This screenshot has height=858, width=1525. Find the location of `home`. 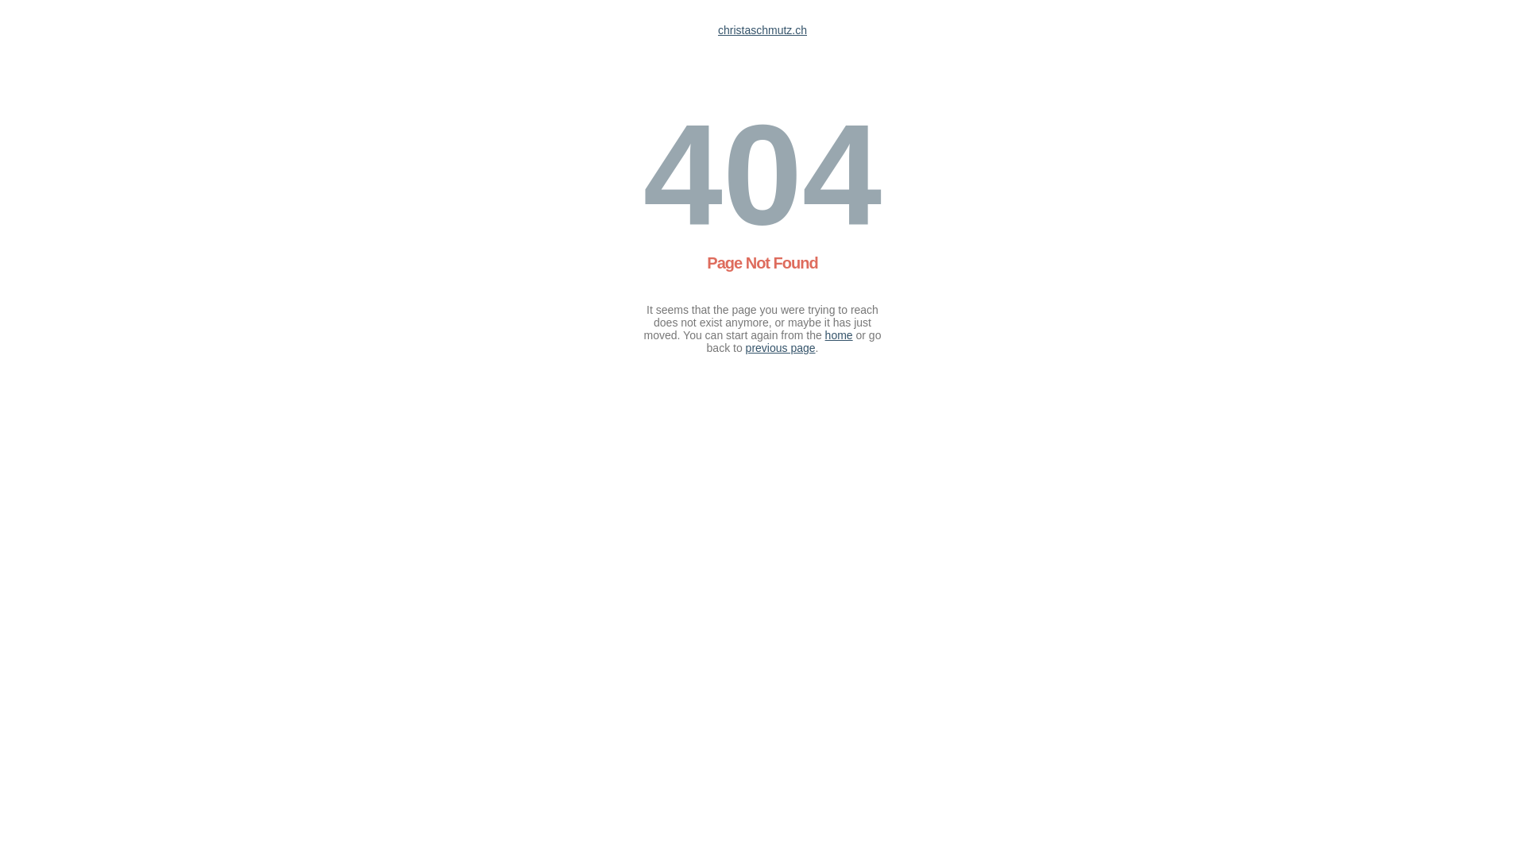

home is located at coordinates (839, 335).